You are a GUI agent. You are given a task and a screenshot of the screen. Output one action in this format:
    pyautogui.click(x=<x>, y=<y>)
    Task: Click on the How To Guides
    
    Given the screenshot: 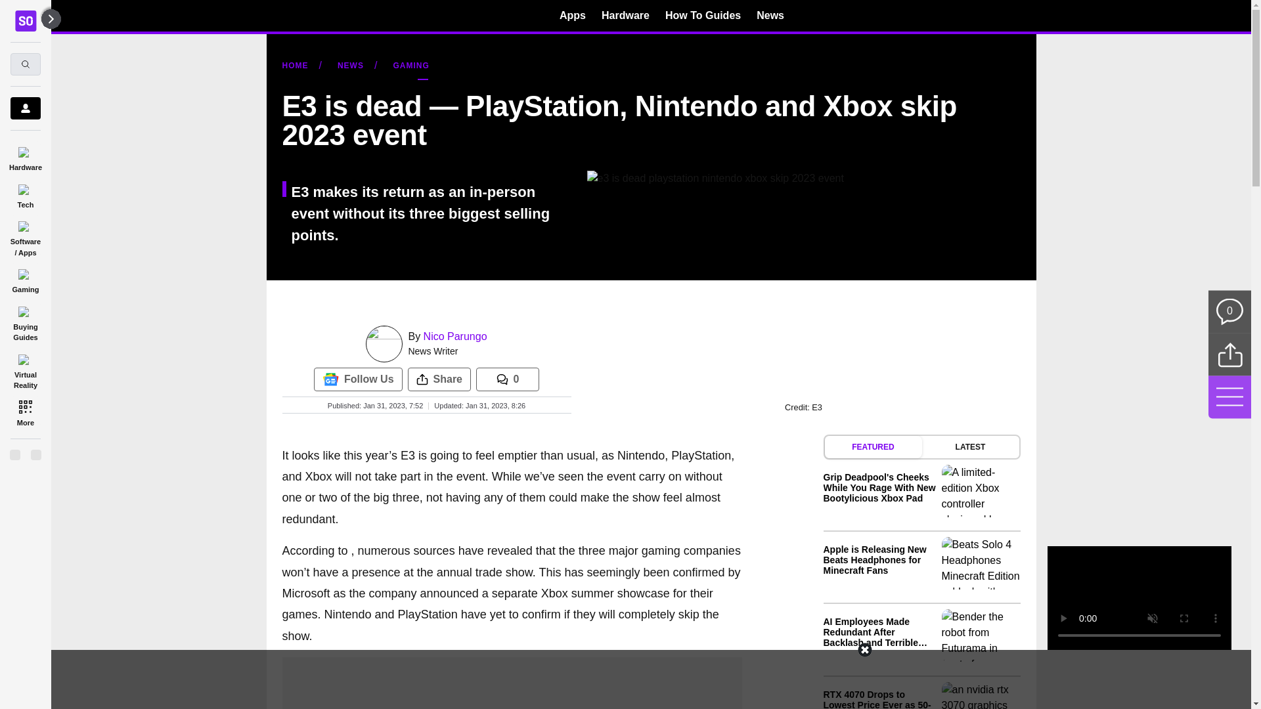 What is the action you would take?
    pyautogui.click(x=703, y=15)
    